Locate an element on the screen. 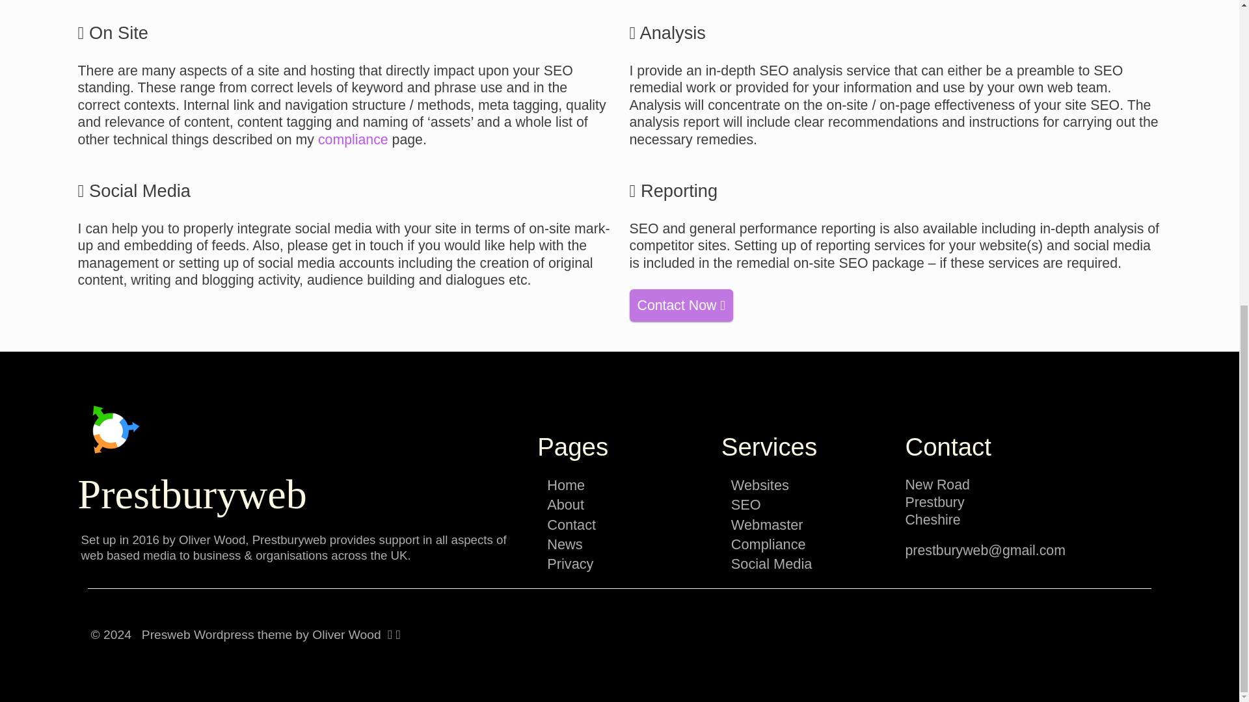  Home is located at coordinates (565, 485).